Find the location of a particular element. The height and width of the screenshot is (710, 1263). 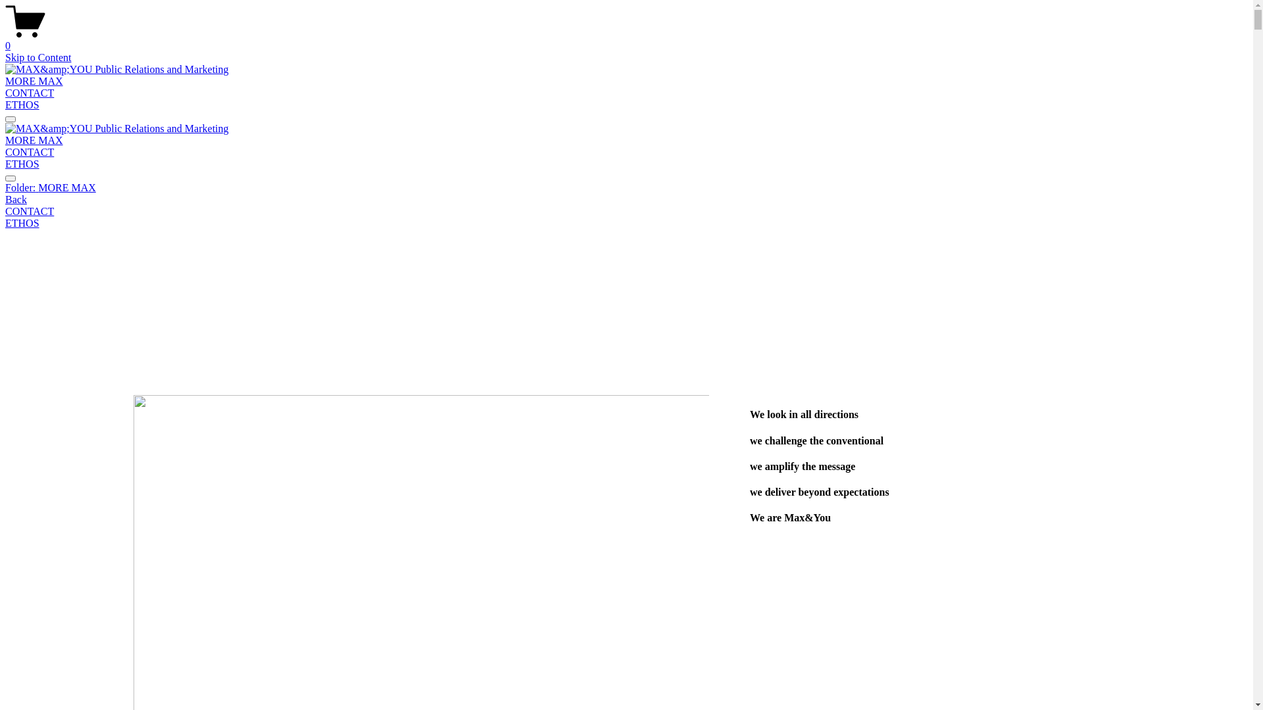

0 is located at coordinates (626, 40).